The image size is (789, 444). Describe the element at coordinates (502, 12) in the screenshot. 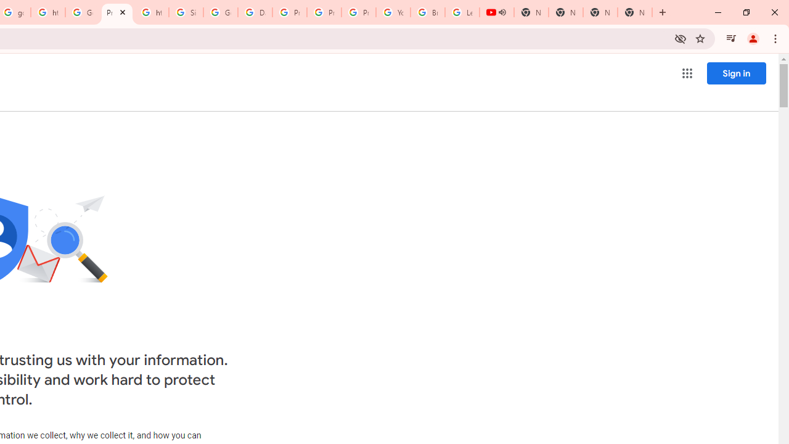

I see `Mute tab` at that location.